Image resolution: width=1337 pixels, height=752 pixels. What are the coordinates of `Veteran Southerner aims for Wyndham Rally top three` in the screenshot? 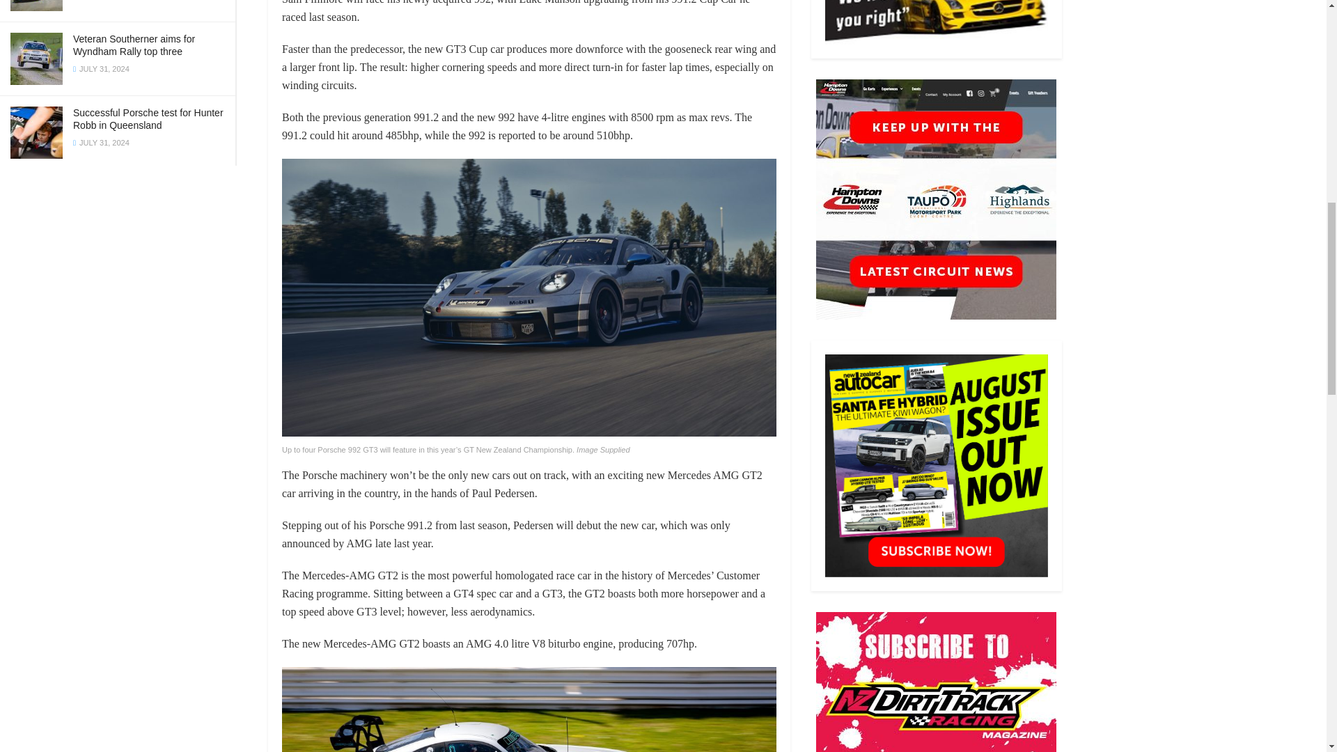 It's located at (134, 45).